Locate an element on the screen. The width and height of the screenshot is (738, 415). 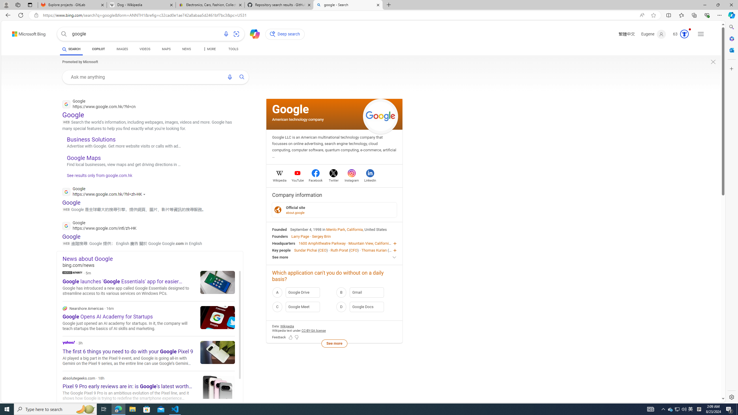
See more images of Google is located at coordinates (381, 116).